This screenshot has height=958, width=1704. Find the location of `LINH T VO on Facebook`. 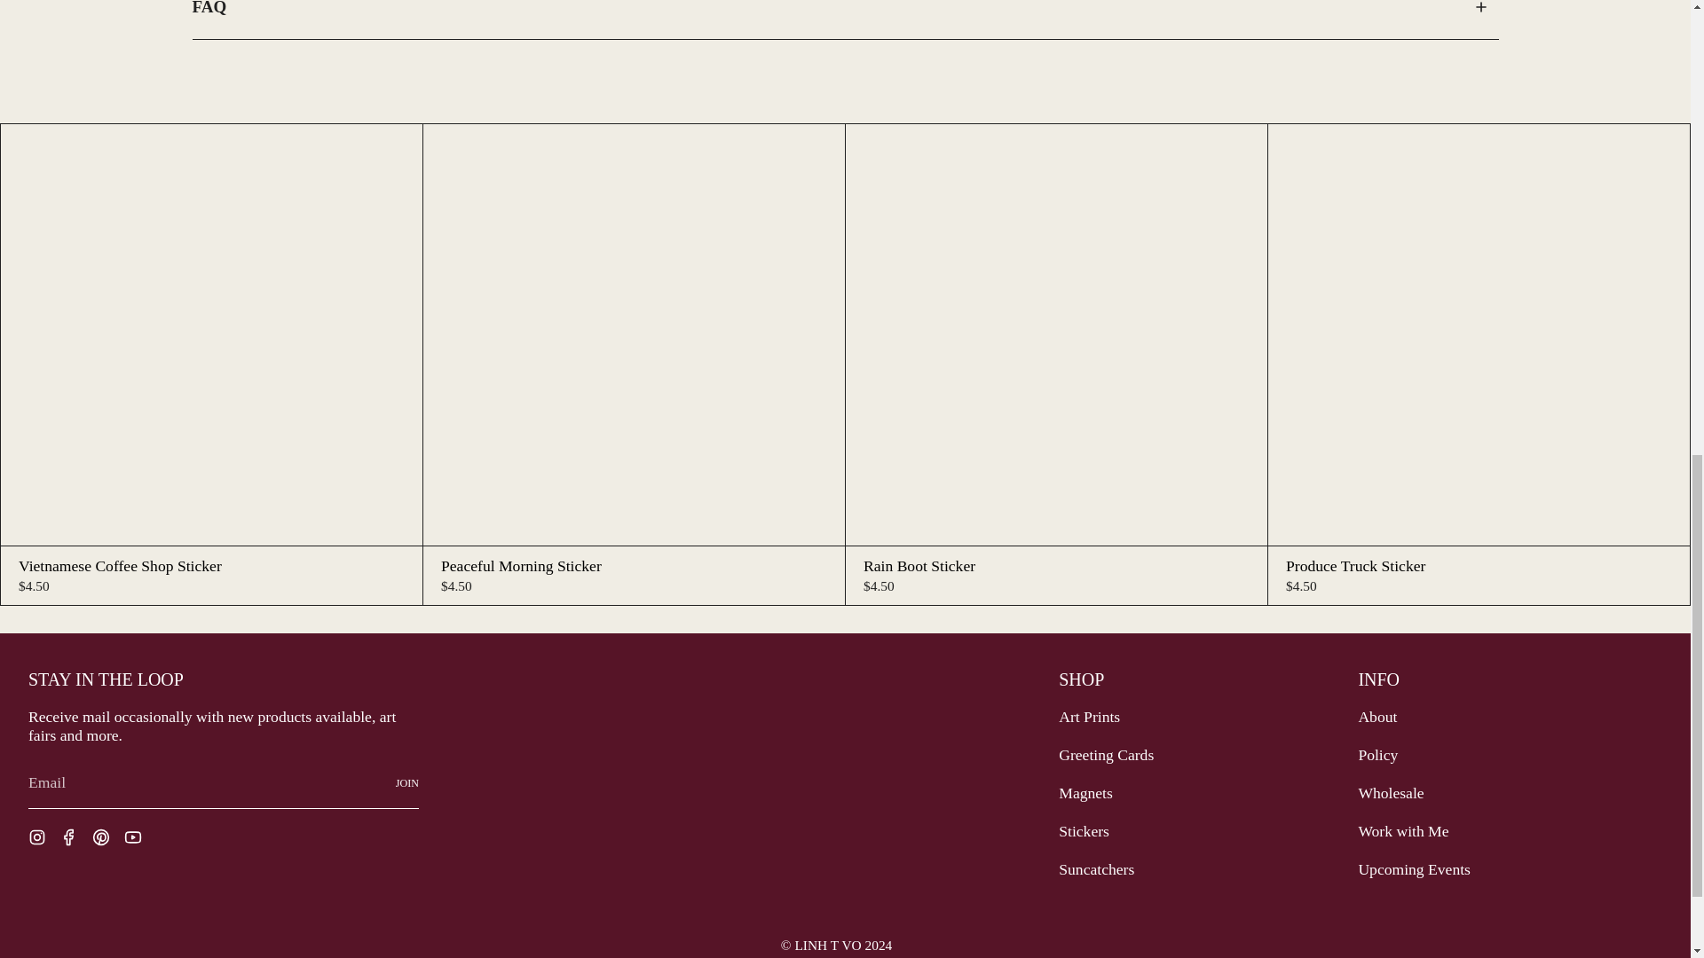

LINH T VO on Facebook is located at coordinates (69, 836).